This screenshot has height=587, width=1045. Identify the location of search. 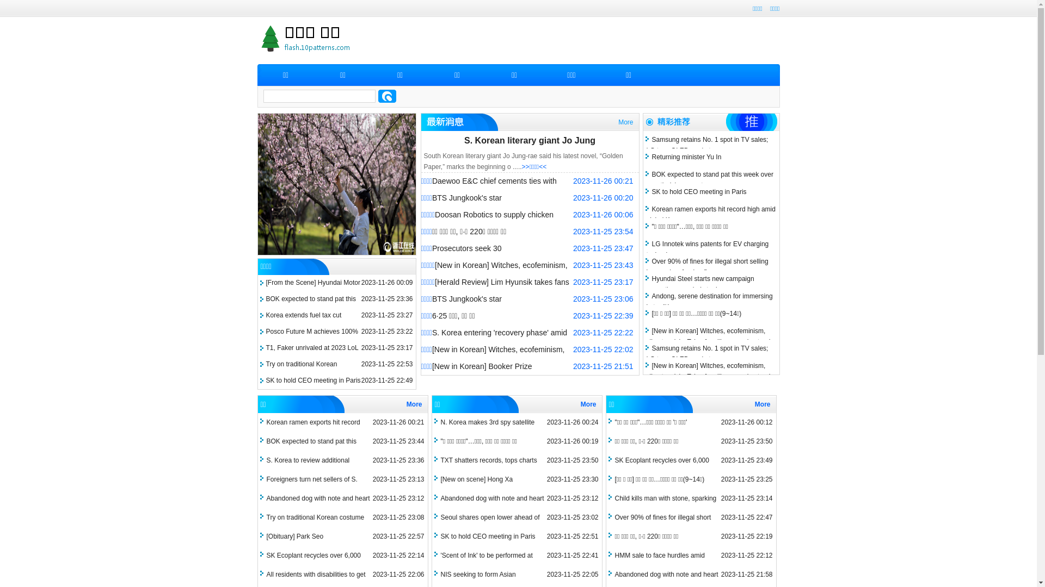
(386, 96).